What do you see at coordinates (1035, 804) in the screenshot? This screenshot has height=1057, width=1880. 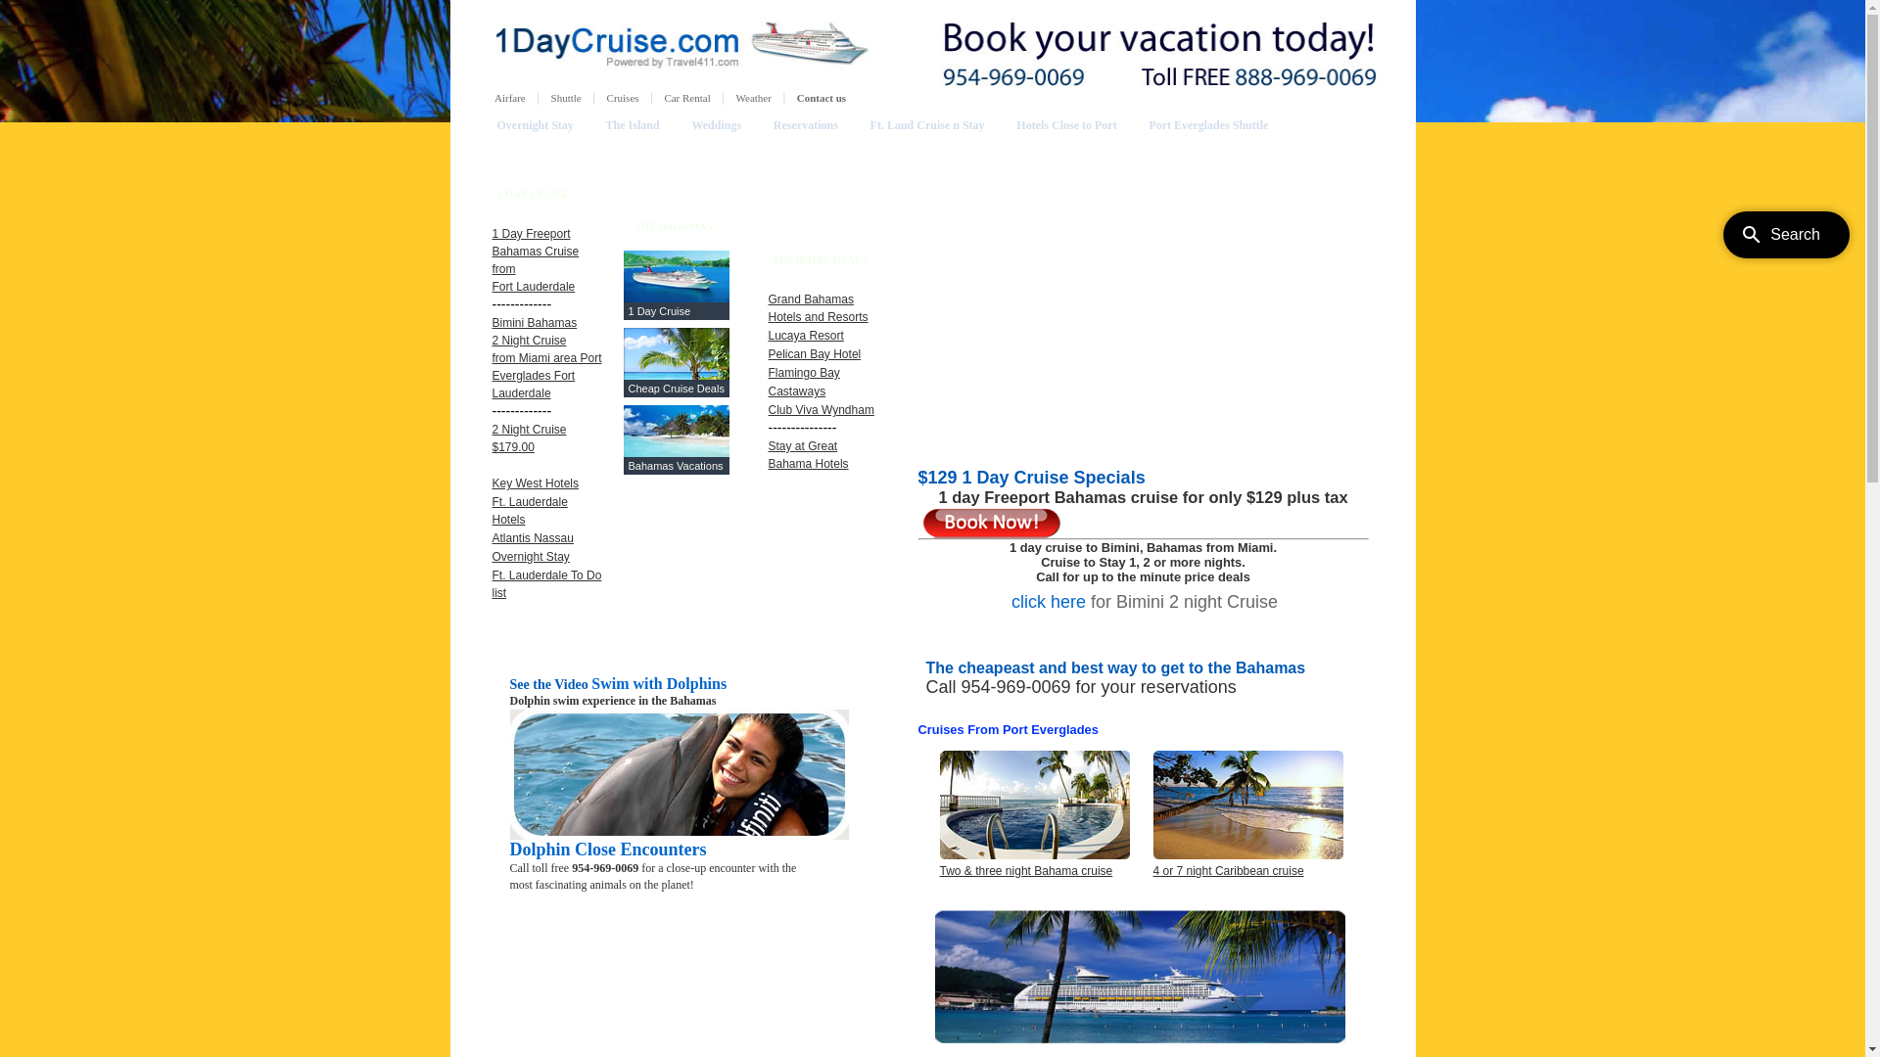 I see `Two and Three Night Bahama Cruise` at bounding box center [1035, 804].